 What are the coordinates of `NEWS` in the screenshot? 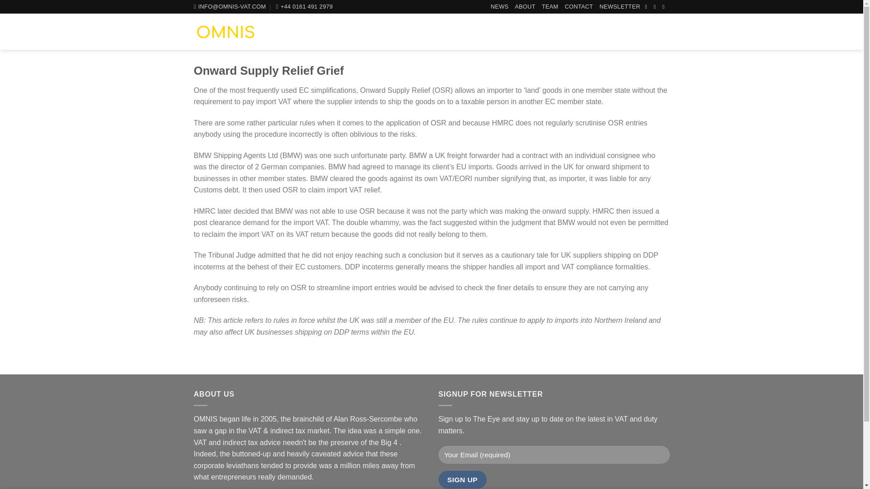 It's located at (499, 7).